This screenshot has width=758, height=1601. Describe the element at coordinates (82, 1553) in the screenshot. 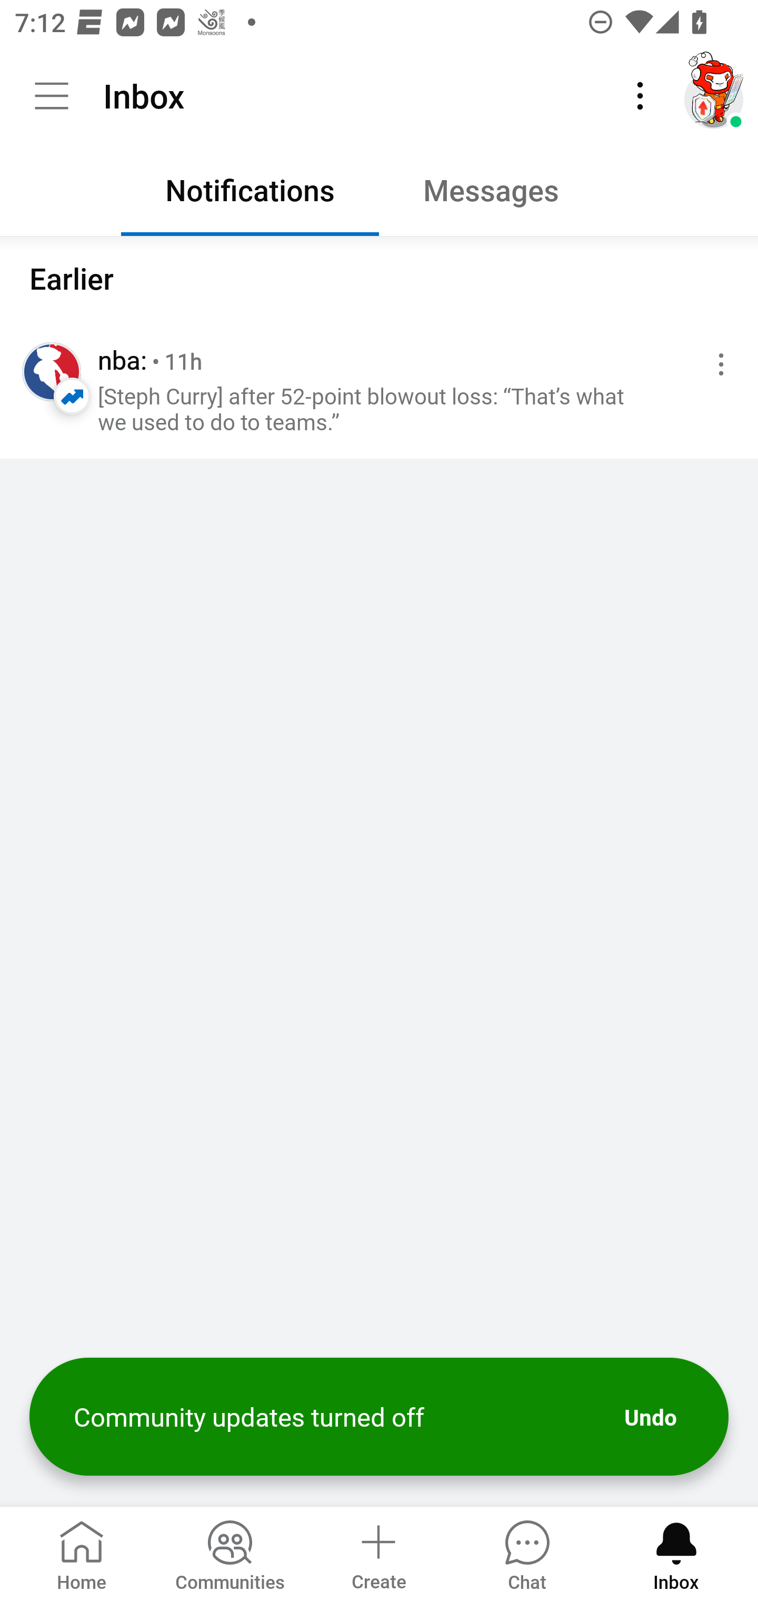

I see `Home` at that location.